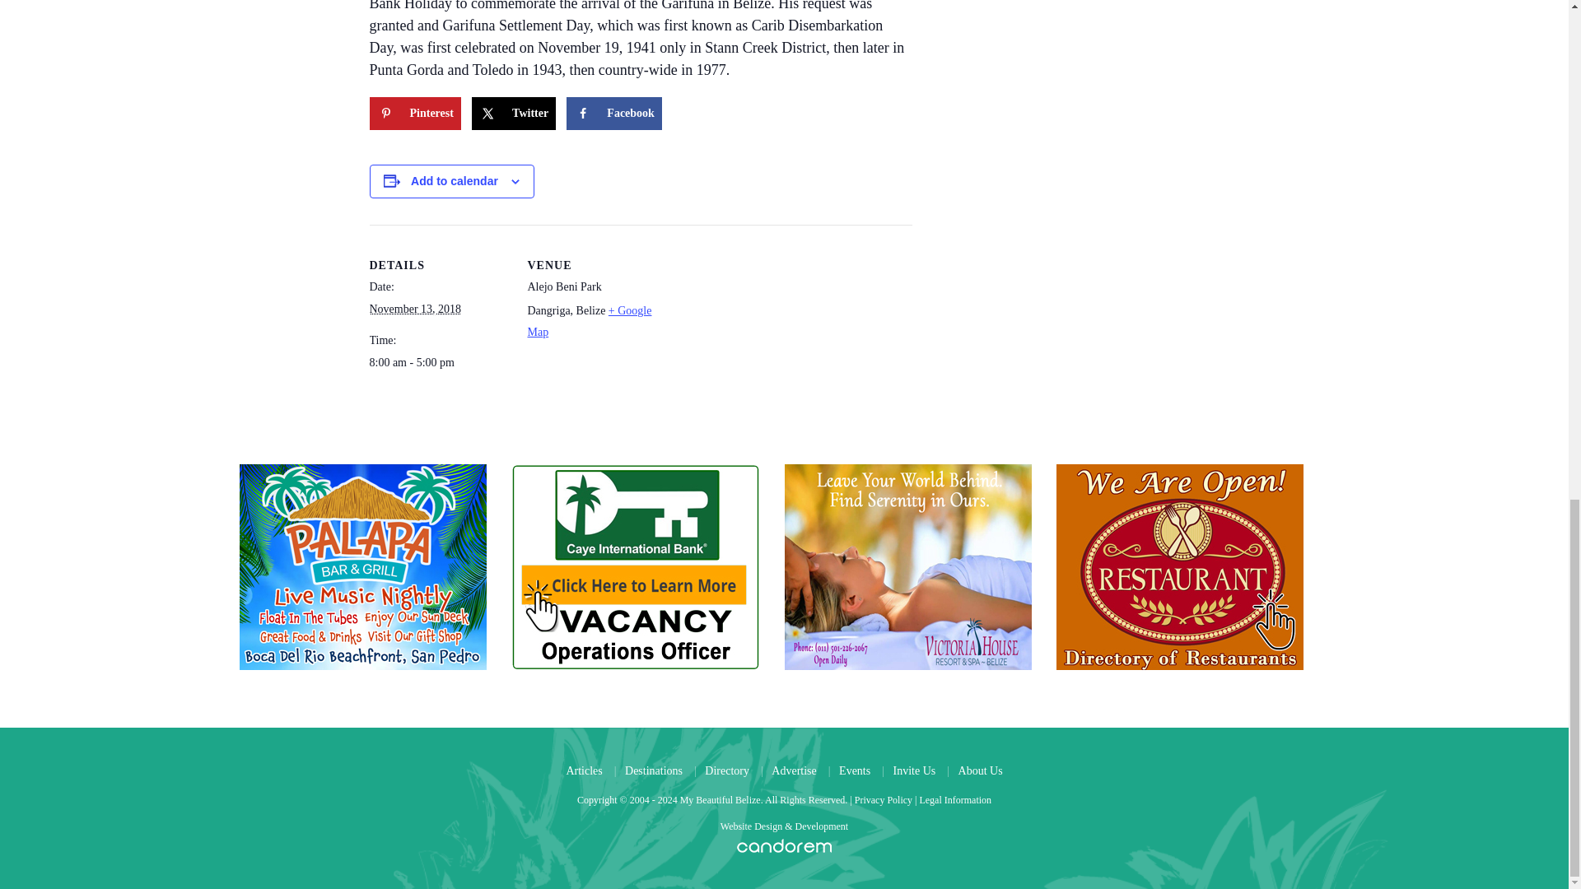 This screenshot has height=889, width=1581. Describe the element at coordinates (413, 113) in the screenshot. I see `Save to Pinterest` at that location.